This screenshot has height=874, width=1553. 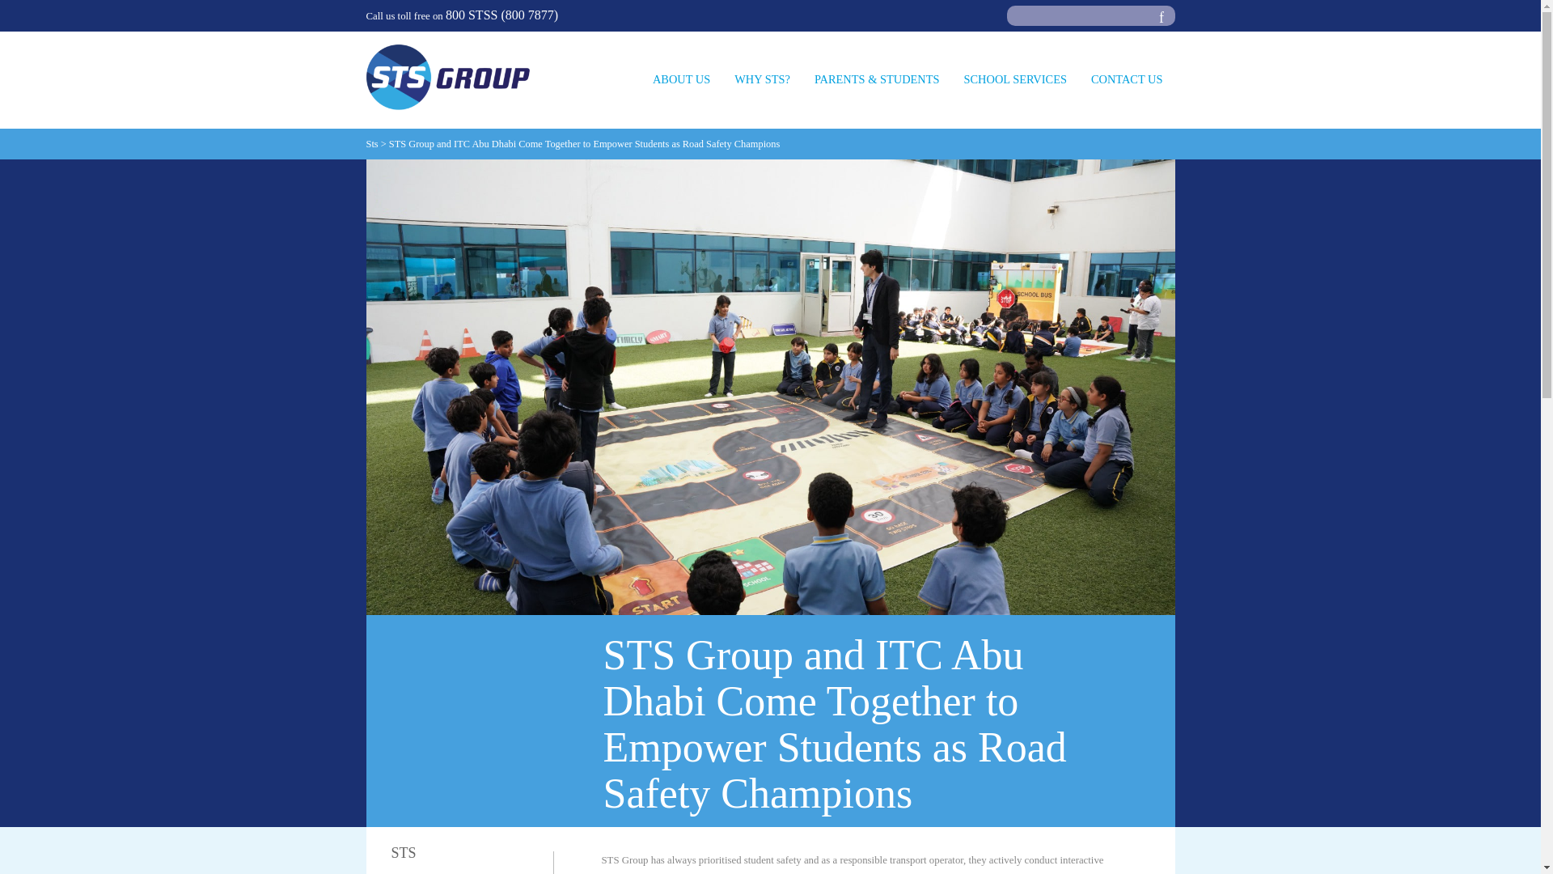 I want to click on ABOUT US, so click(x=681, y=94).